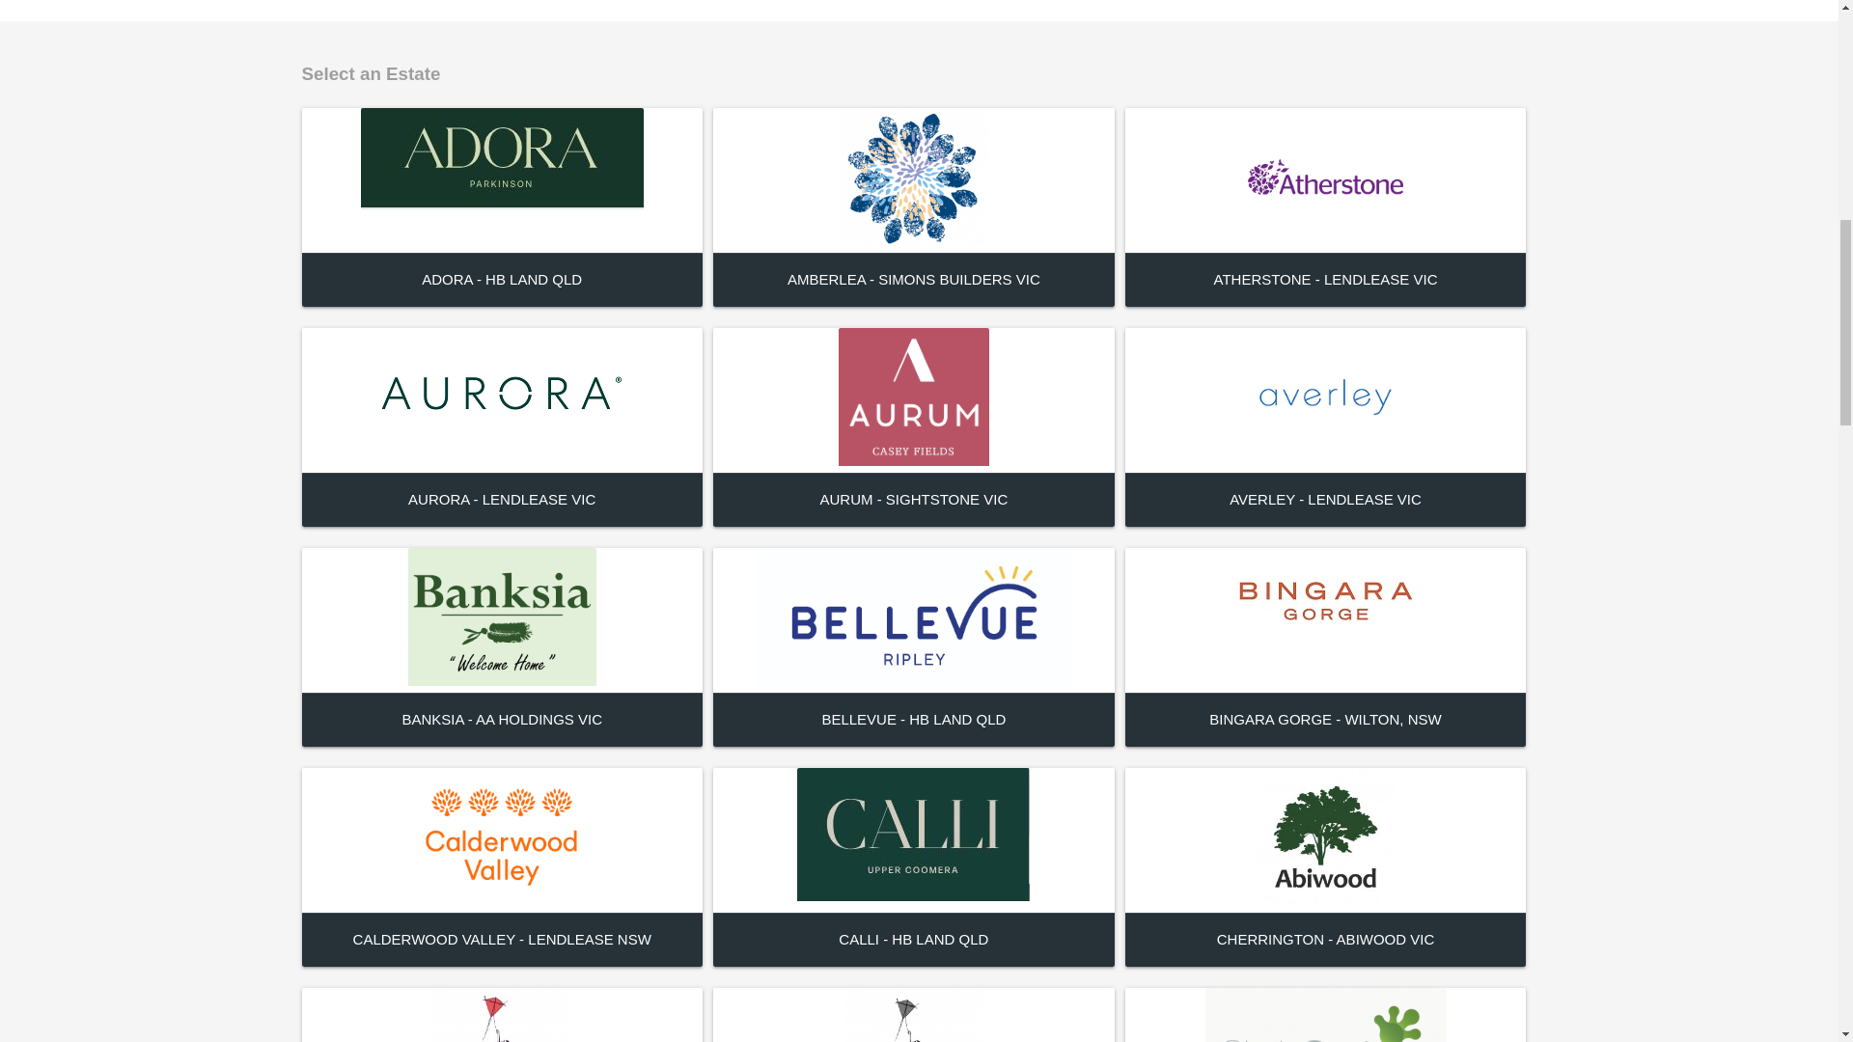 The height and width of the screenshot is (1042, 1853). I want to click on CHERRINGTON - ABIWOOD VIC, so click(1326, 939).